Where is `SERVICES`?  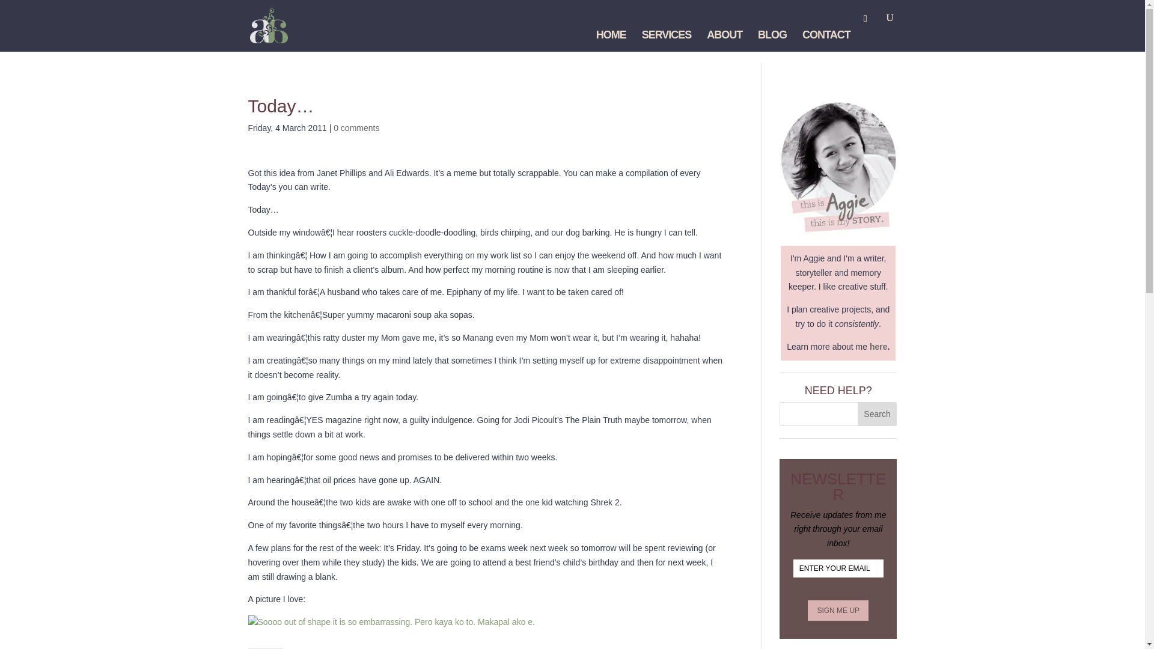 SERVICES is located at coordinates (666, 41).